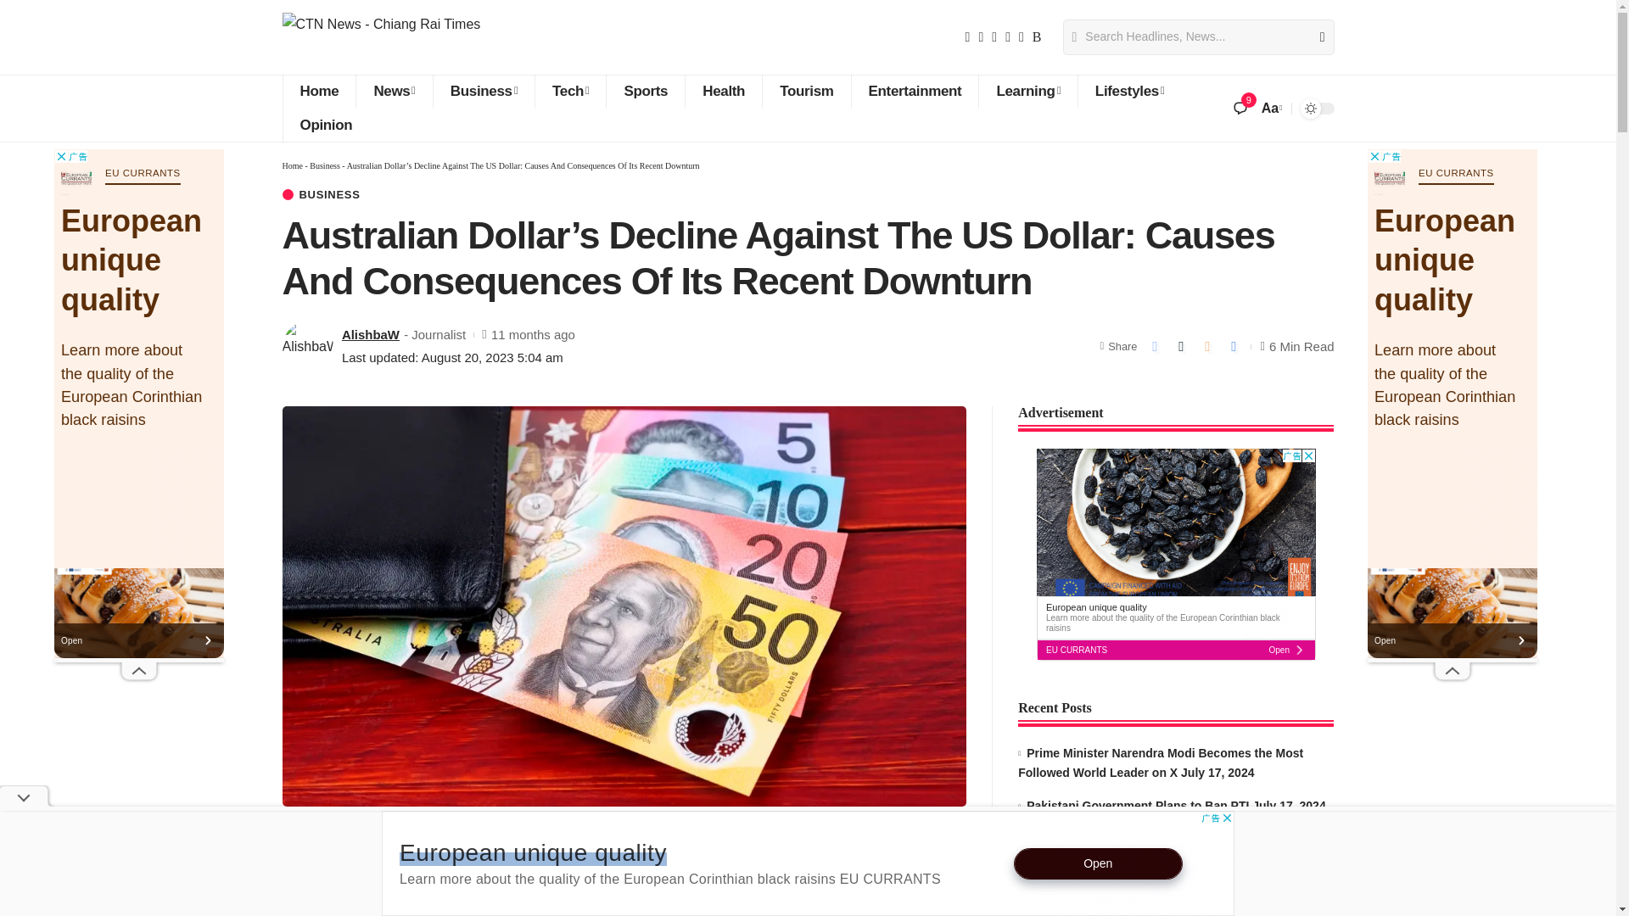 The height and width of the screenshot is (916, 1629). Describe the element at coordinates (484, 92) in the screenshot. I see `Business` at that location.